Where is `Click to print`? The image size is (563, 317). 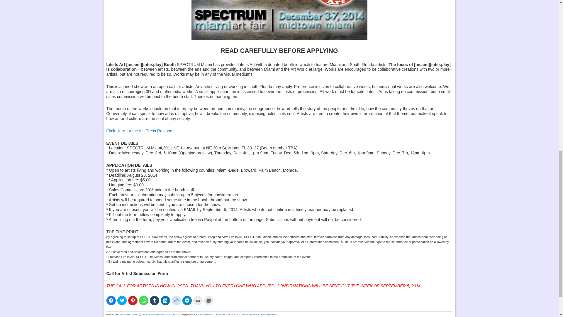 Click to print is located at coordinates (208, 301).